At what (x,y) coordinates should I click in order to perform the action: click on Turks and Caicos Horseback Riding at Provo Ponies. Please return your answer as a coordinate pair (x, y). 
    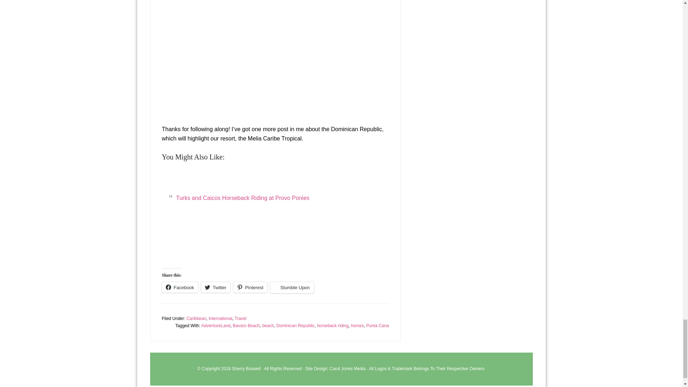
    Looking at the image, I should click on (243, 198).